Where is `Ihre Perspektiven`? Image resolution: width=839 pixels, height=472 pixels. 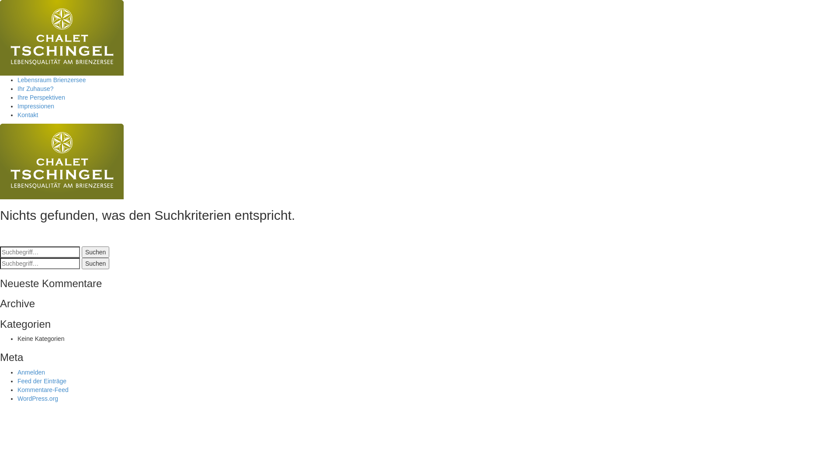
Ihre Perspektiven is located at coordinates (41, 97).